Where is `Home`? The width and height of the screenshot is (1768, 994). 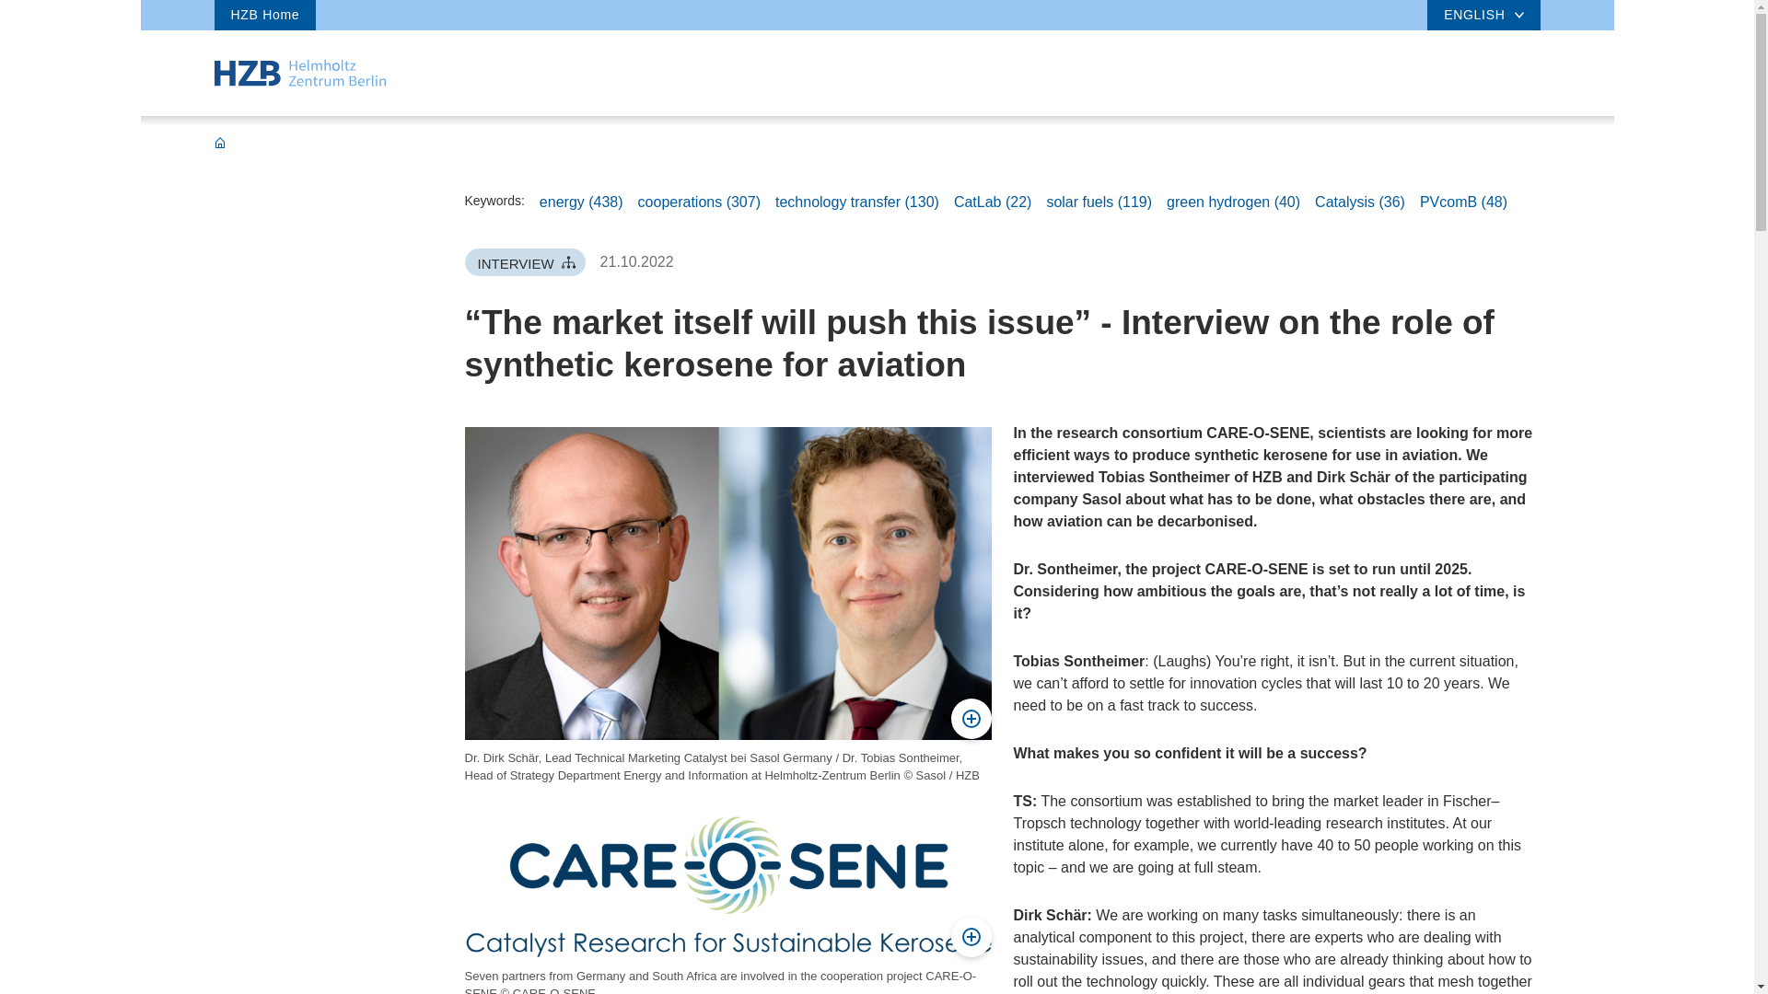
Home is located at coordinates (299, 72).